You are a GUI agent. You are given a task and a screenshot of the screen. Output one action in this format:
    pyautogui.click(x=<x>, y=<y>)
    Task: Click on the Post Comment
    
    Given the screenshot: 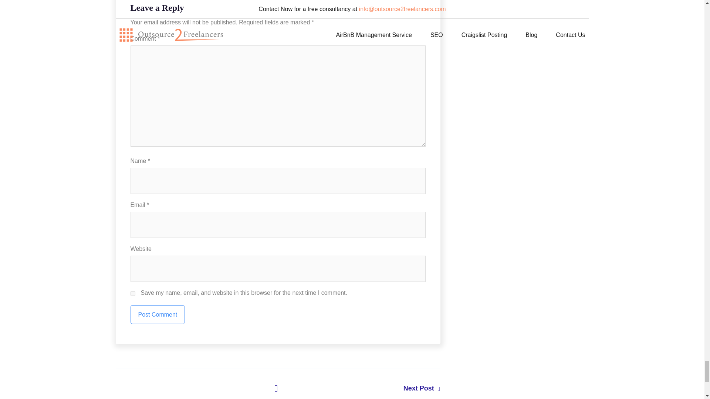 What is the action you would take?
    pyautogui.click(x=157, y=314)
    